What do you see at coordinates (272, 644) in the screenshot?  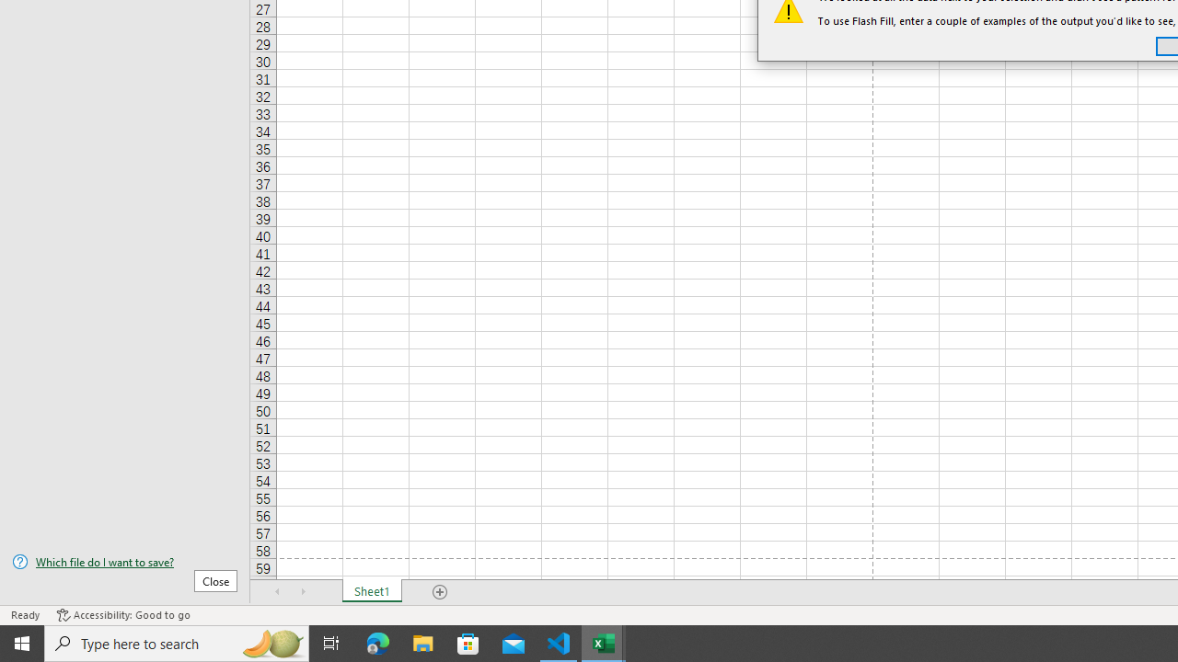 I see `Search highlights icon opens search home window` at bounding box center [272, 644].